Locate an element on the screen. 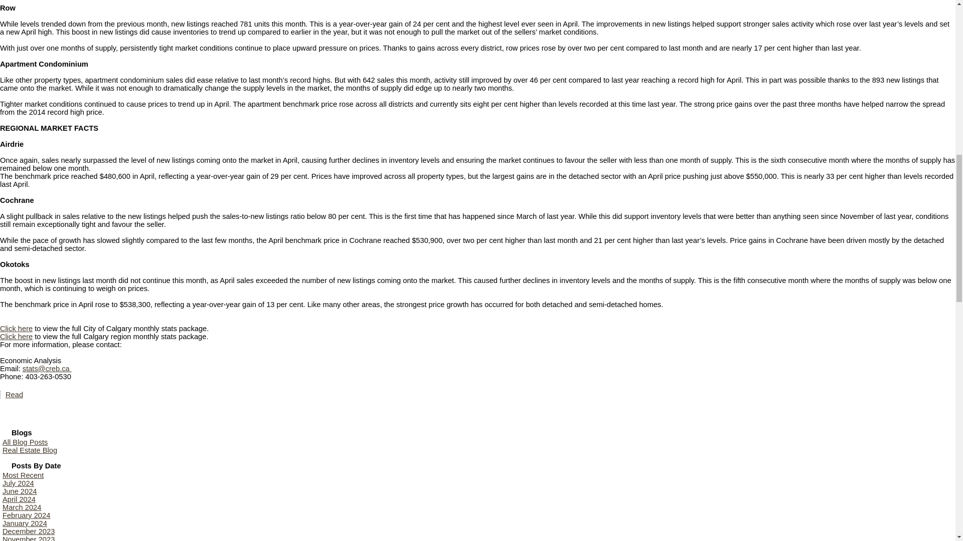 This screenshot has height=541, width=963. Click here is located at coordinates (16, 329).